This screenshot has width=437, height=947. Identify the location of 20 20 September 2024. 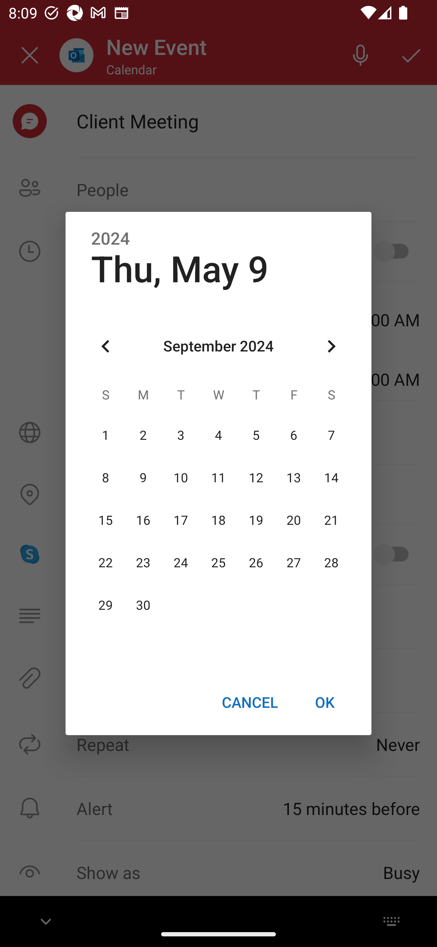
(293, 520).